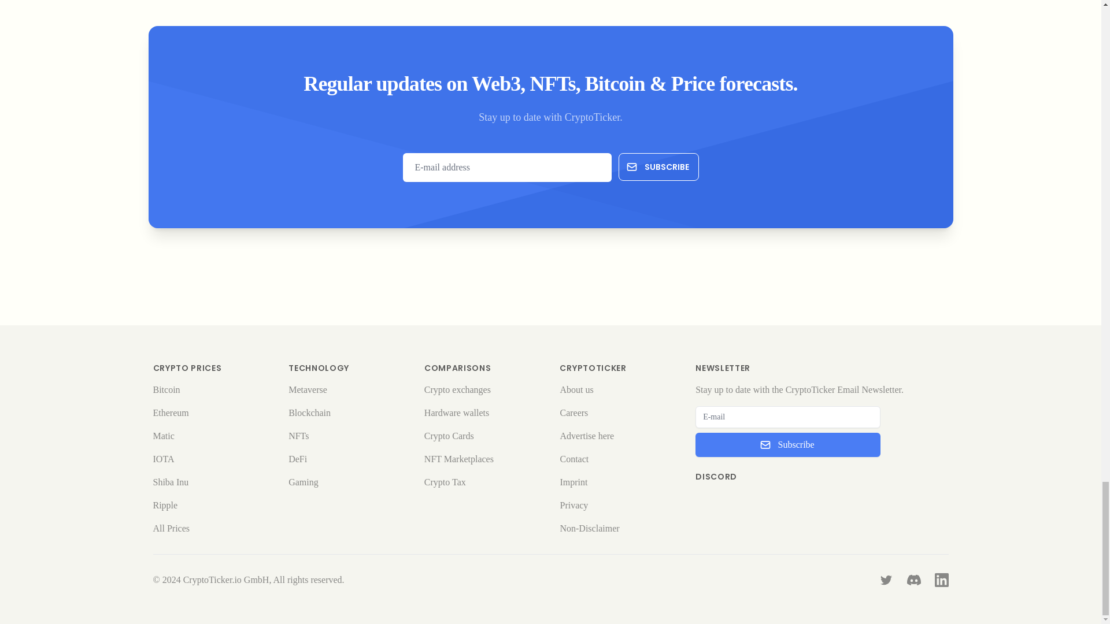  Describe the element at coordinates (163, 459) in the screenshot. I see `IOTA` at that location.